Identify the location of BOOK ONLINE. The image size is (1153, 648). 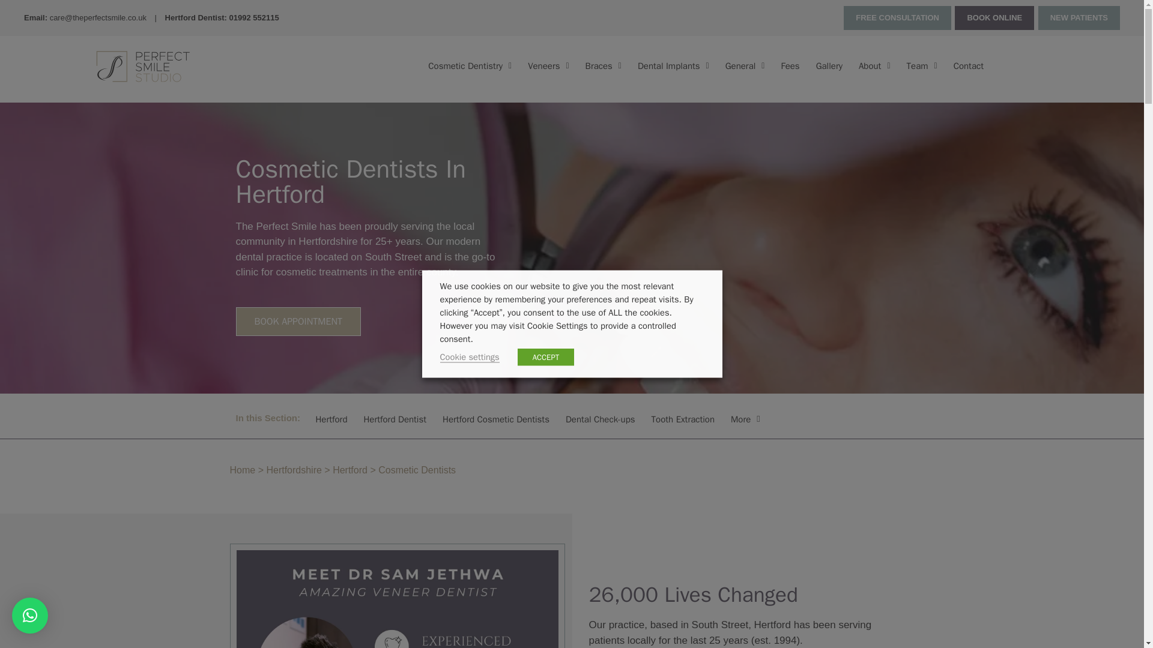
(994, 17).